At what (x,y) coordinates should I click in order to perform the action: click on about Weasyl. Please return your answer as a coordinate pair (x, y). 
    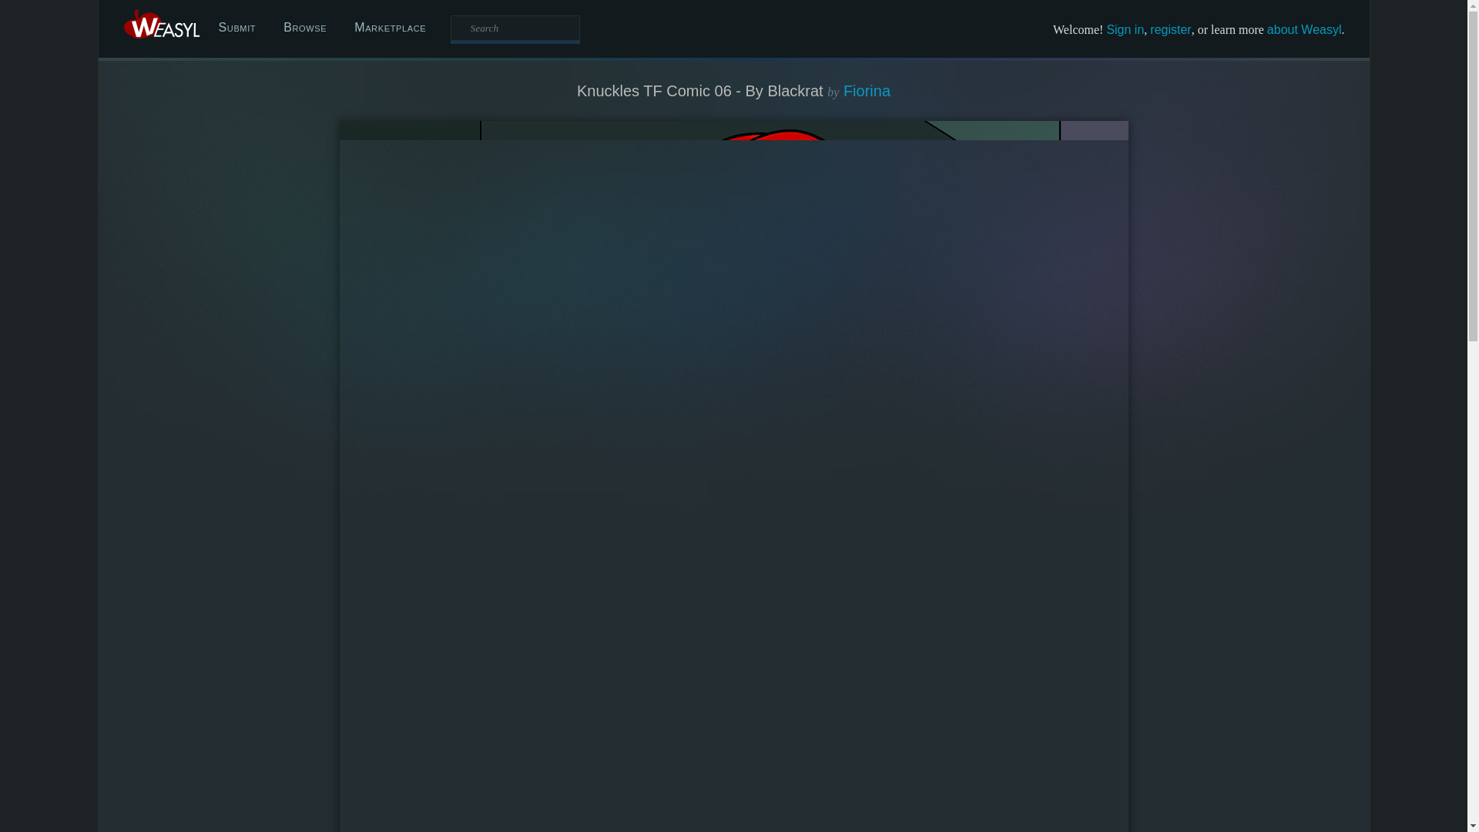
    Looking at the image, I should click on (1304, 29).